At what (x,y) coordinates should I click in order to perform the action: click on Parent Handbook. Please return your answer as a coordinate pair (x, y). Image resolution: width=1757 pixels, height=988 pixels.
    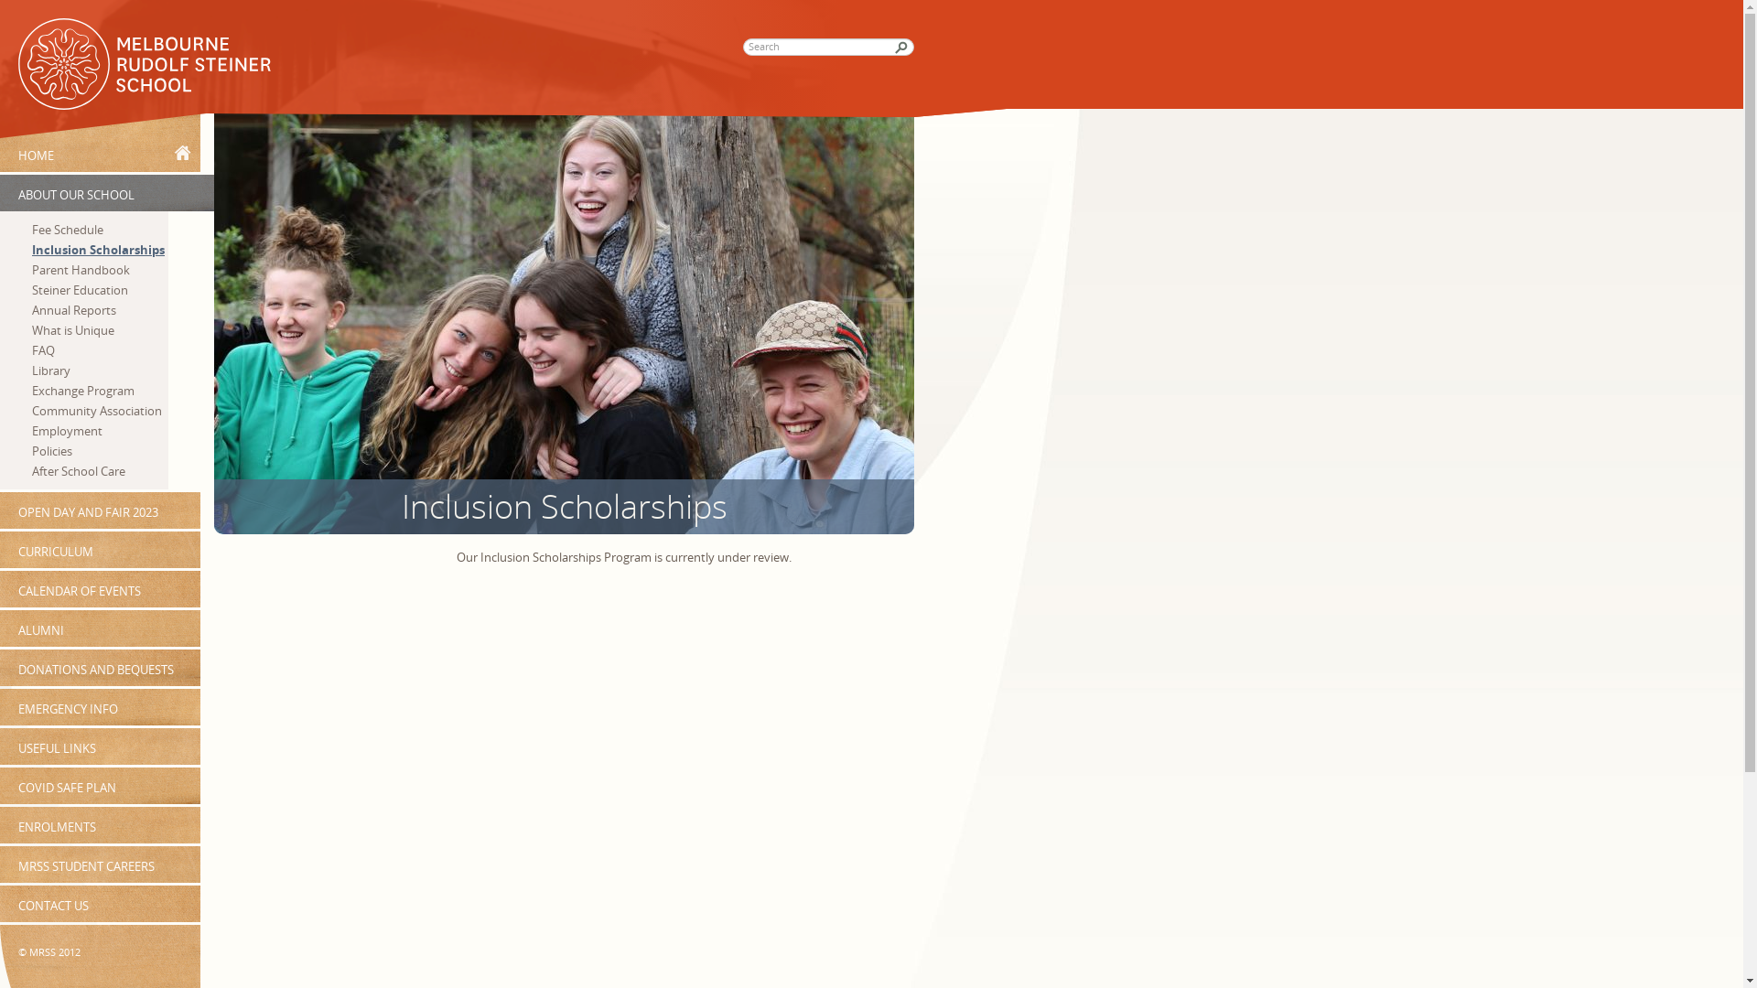
    Looking at the image, I should click on (101, 270).